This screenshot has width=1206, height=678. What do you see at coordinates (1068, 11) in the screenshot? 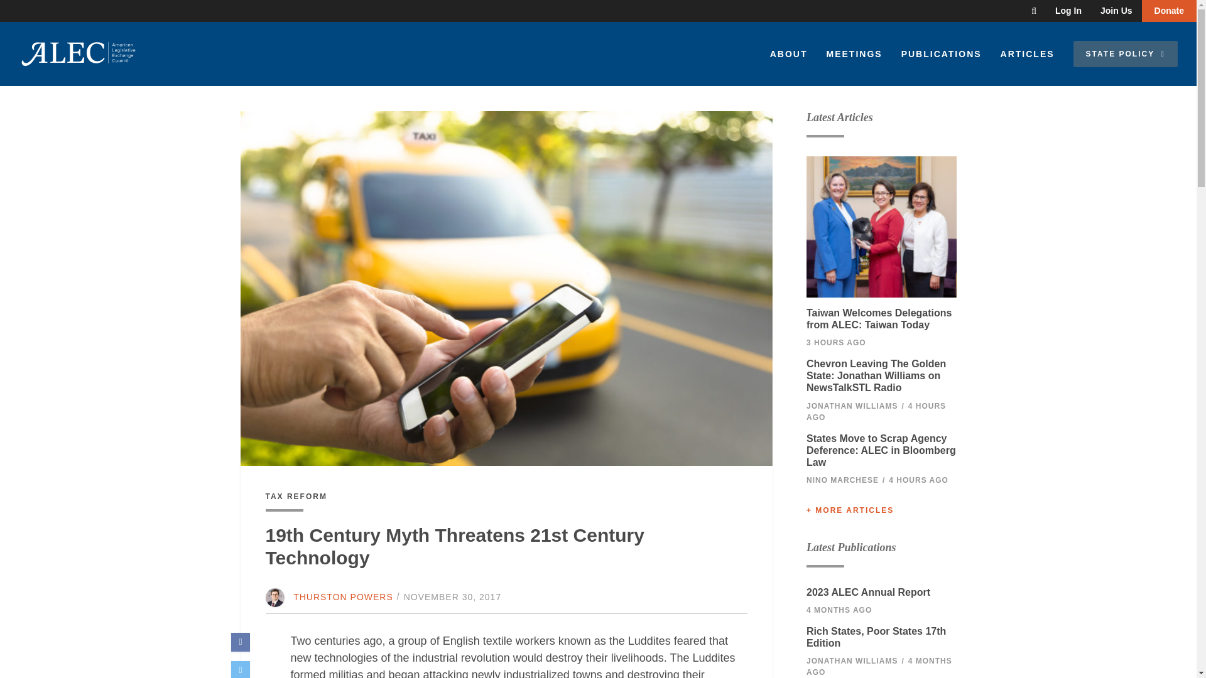
I see `Log In` at bounding box center [1068, 11].